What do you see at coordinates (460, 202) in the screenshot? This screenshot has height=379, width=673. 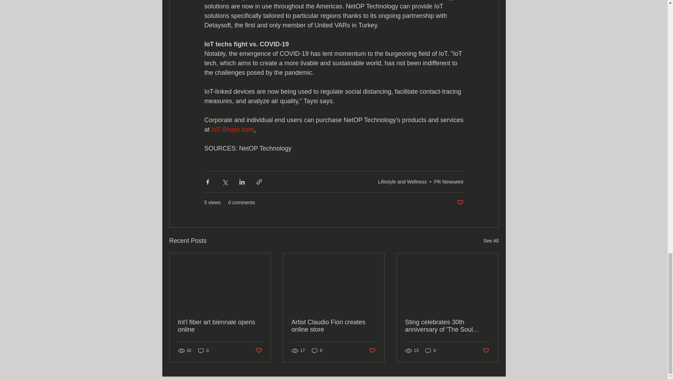 I see `Post not marked as liked` at bounding box center [460, 202].